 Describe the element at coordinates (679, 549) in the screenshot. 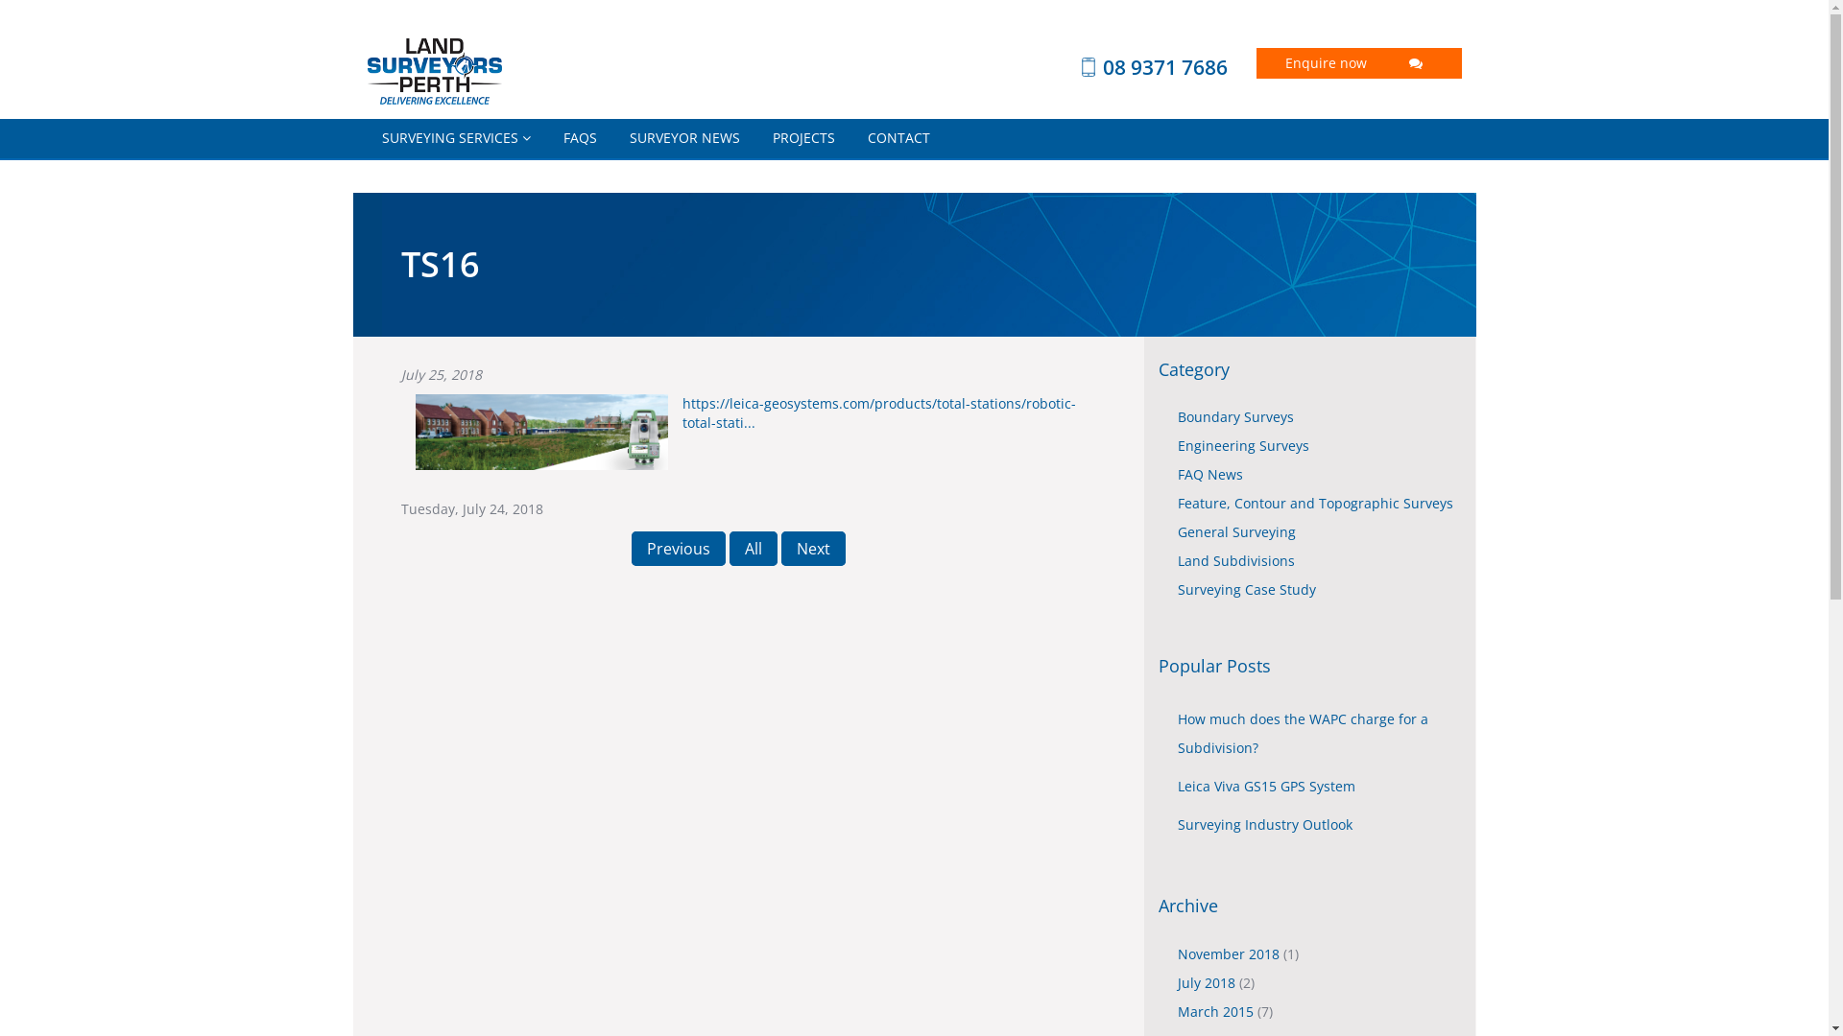

I see `Previous` at that location.